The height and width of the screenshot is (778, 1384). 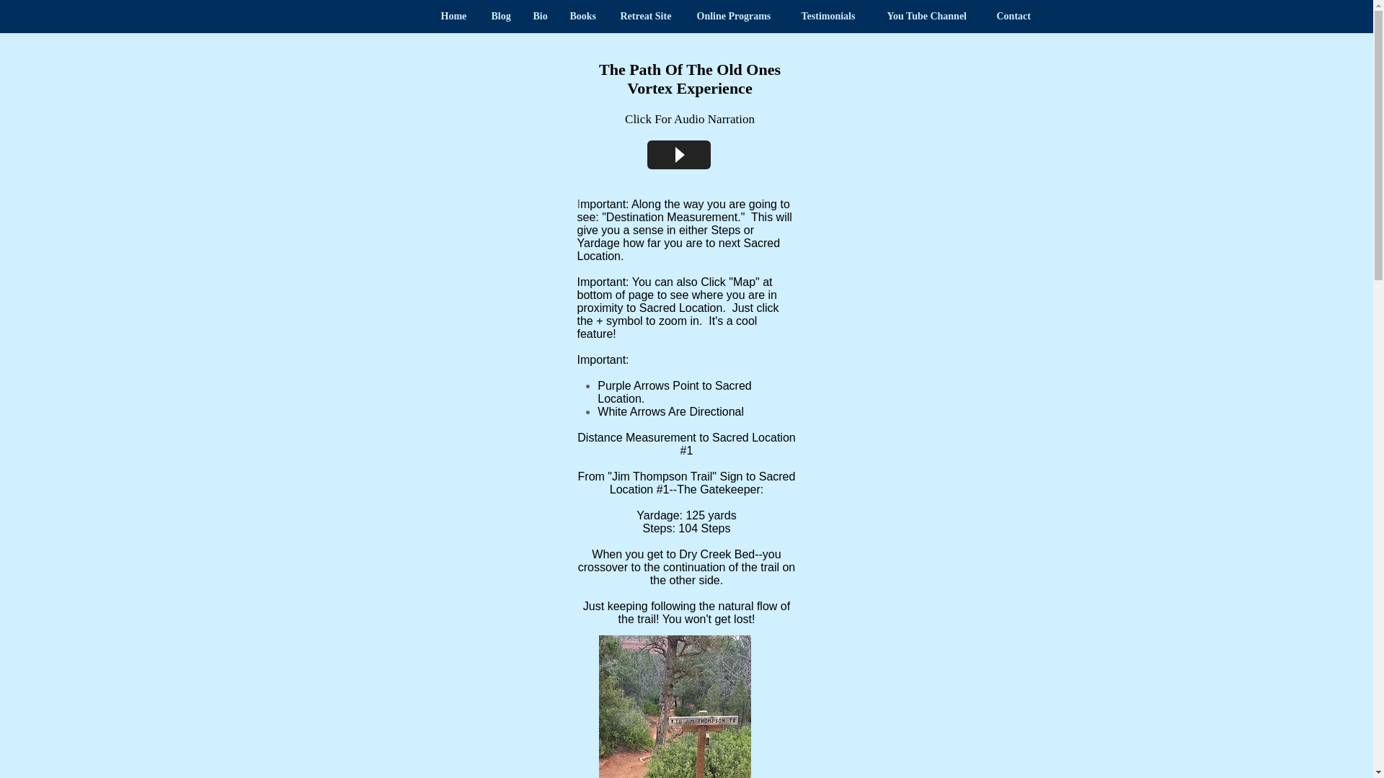 What do you see at coordinates (648, 16) in the screenshot?
I see `Retreat Site` at bounding box center [648, 16].